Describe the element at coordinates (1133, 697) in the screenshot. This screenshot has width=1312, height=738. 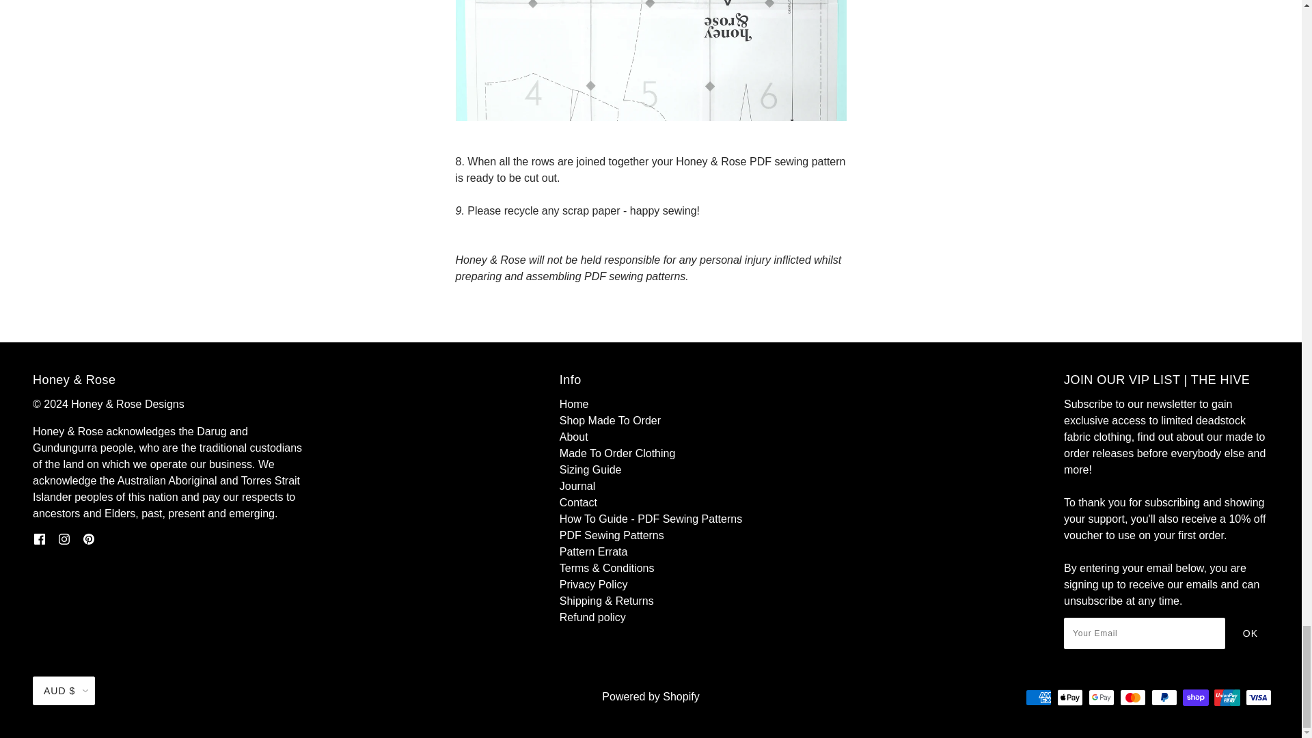
I see `Mastercard` at that location.